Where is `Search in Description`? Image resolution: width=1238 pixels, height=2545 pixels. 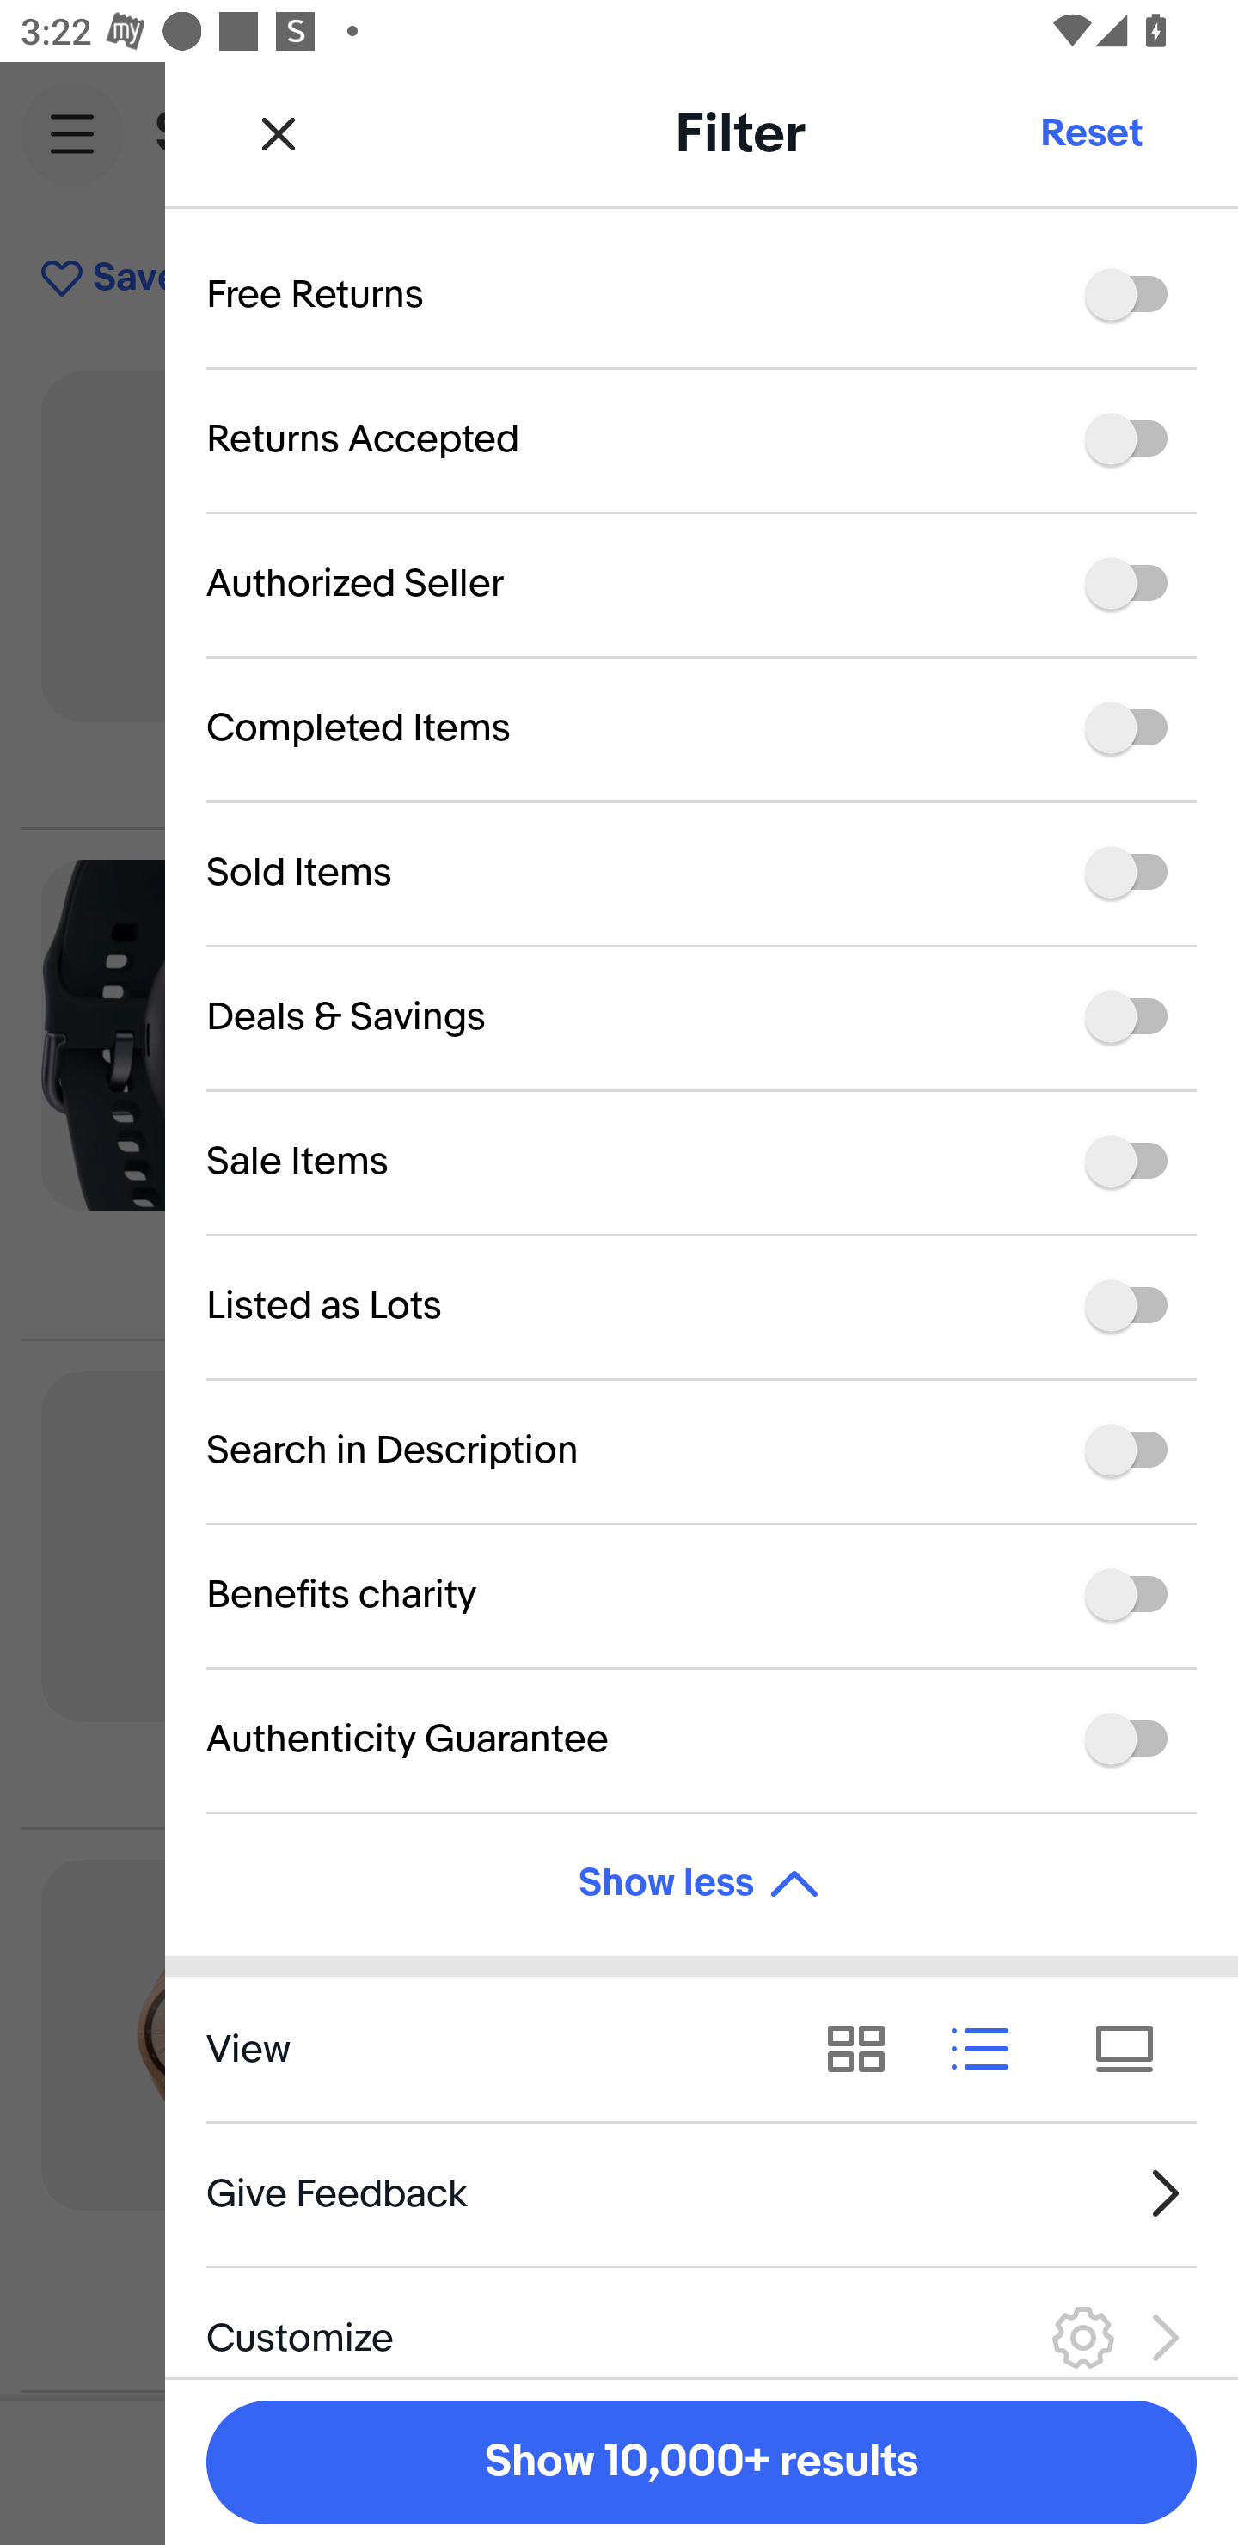 Search in Description is located at coordinates (702, 1450).